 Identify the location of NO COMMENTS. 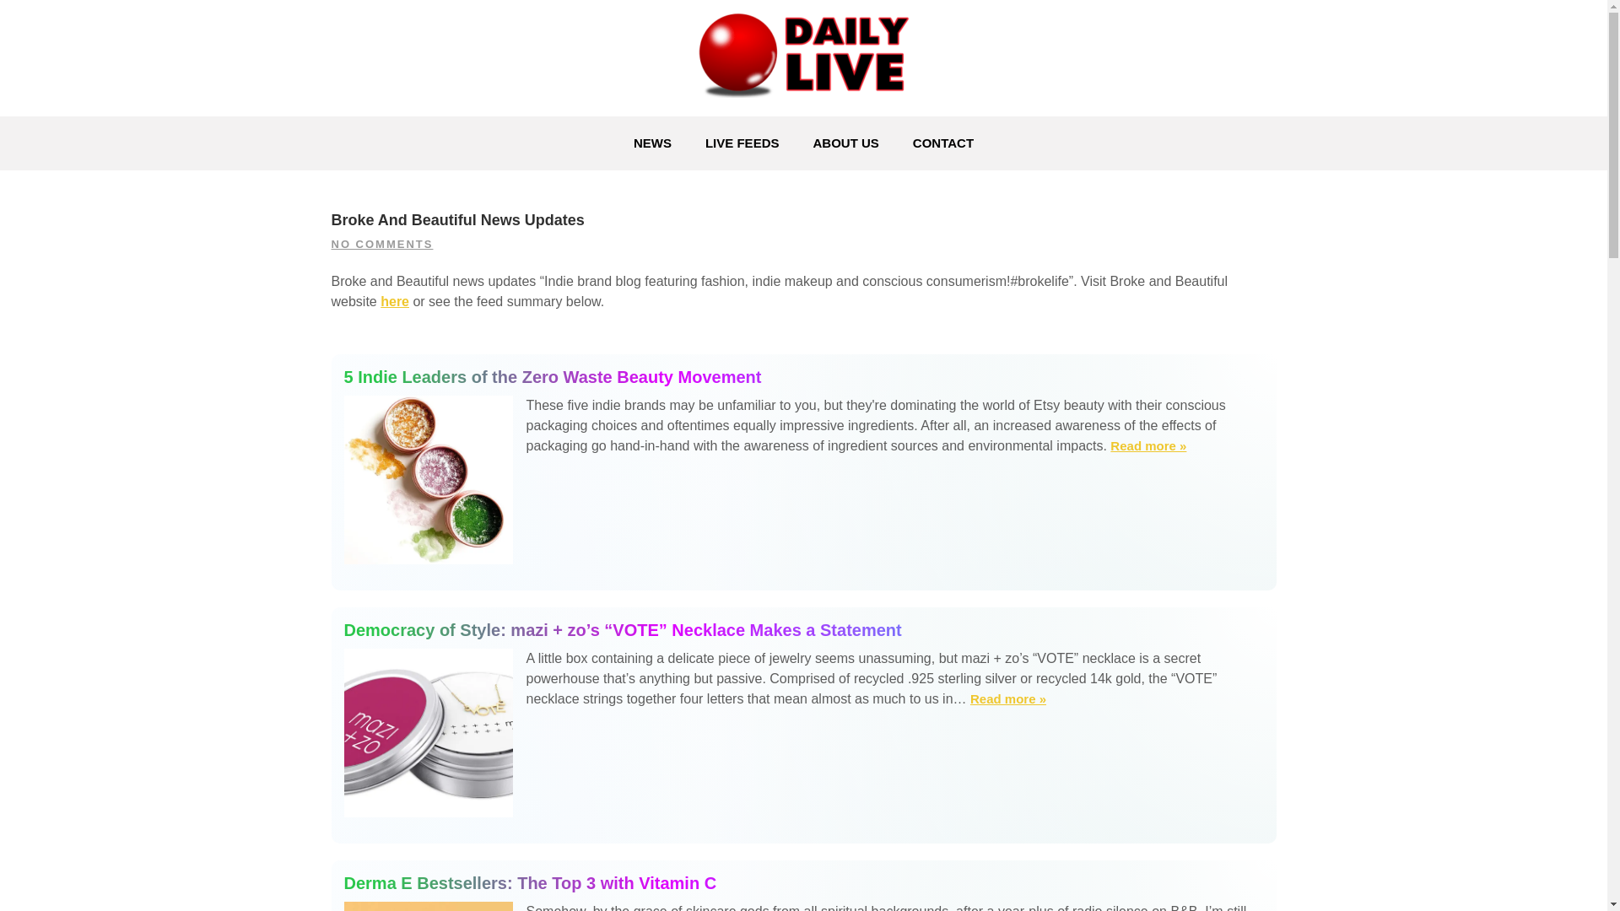
(381, 244).